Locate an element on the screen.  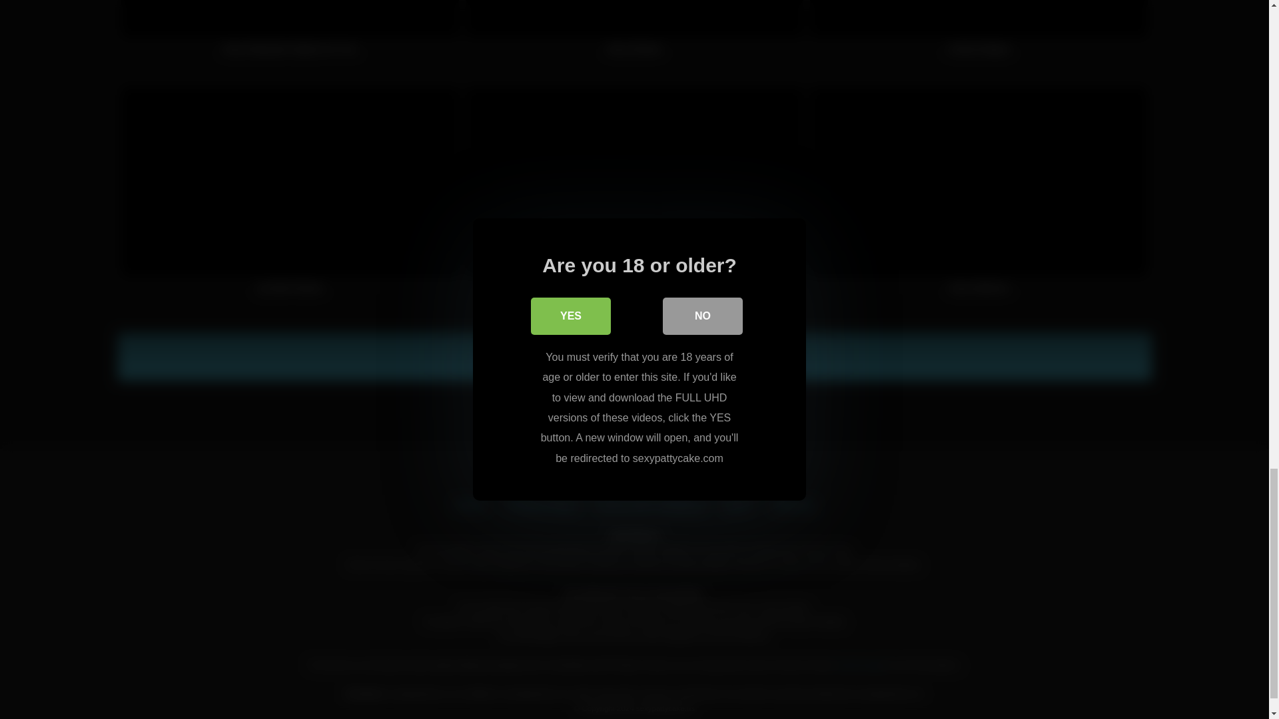
Privacy Policy is located at coordinates (541, 505).